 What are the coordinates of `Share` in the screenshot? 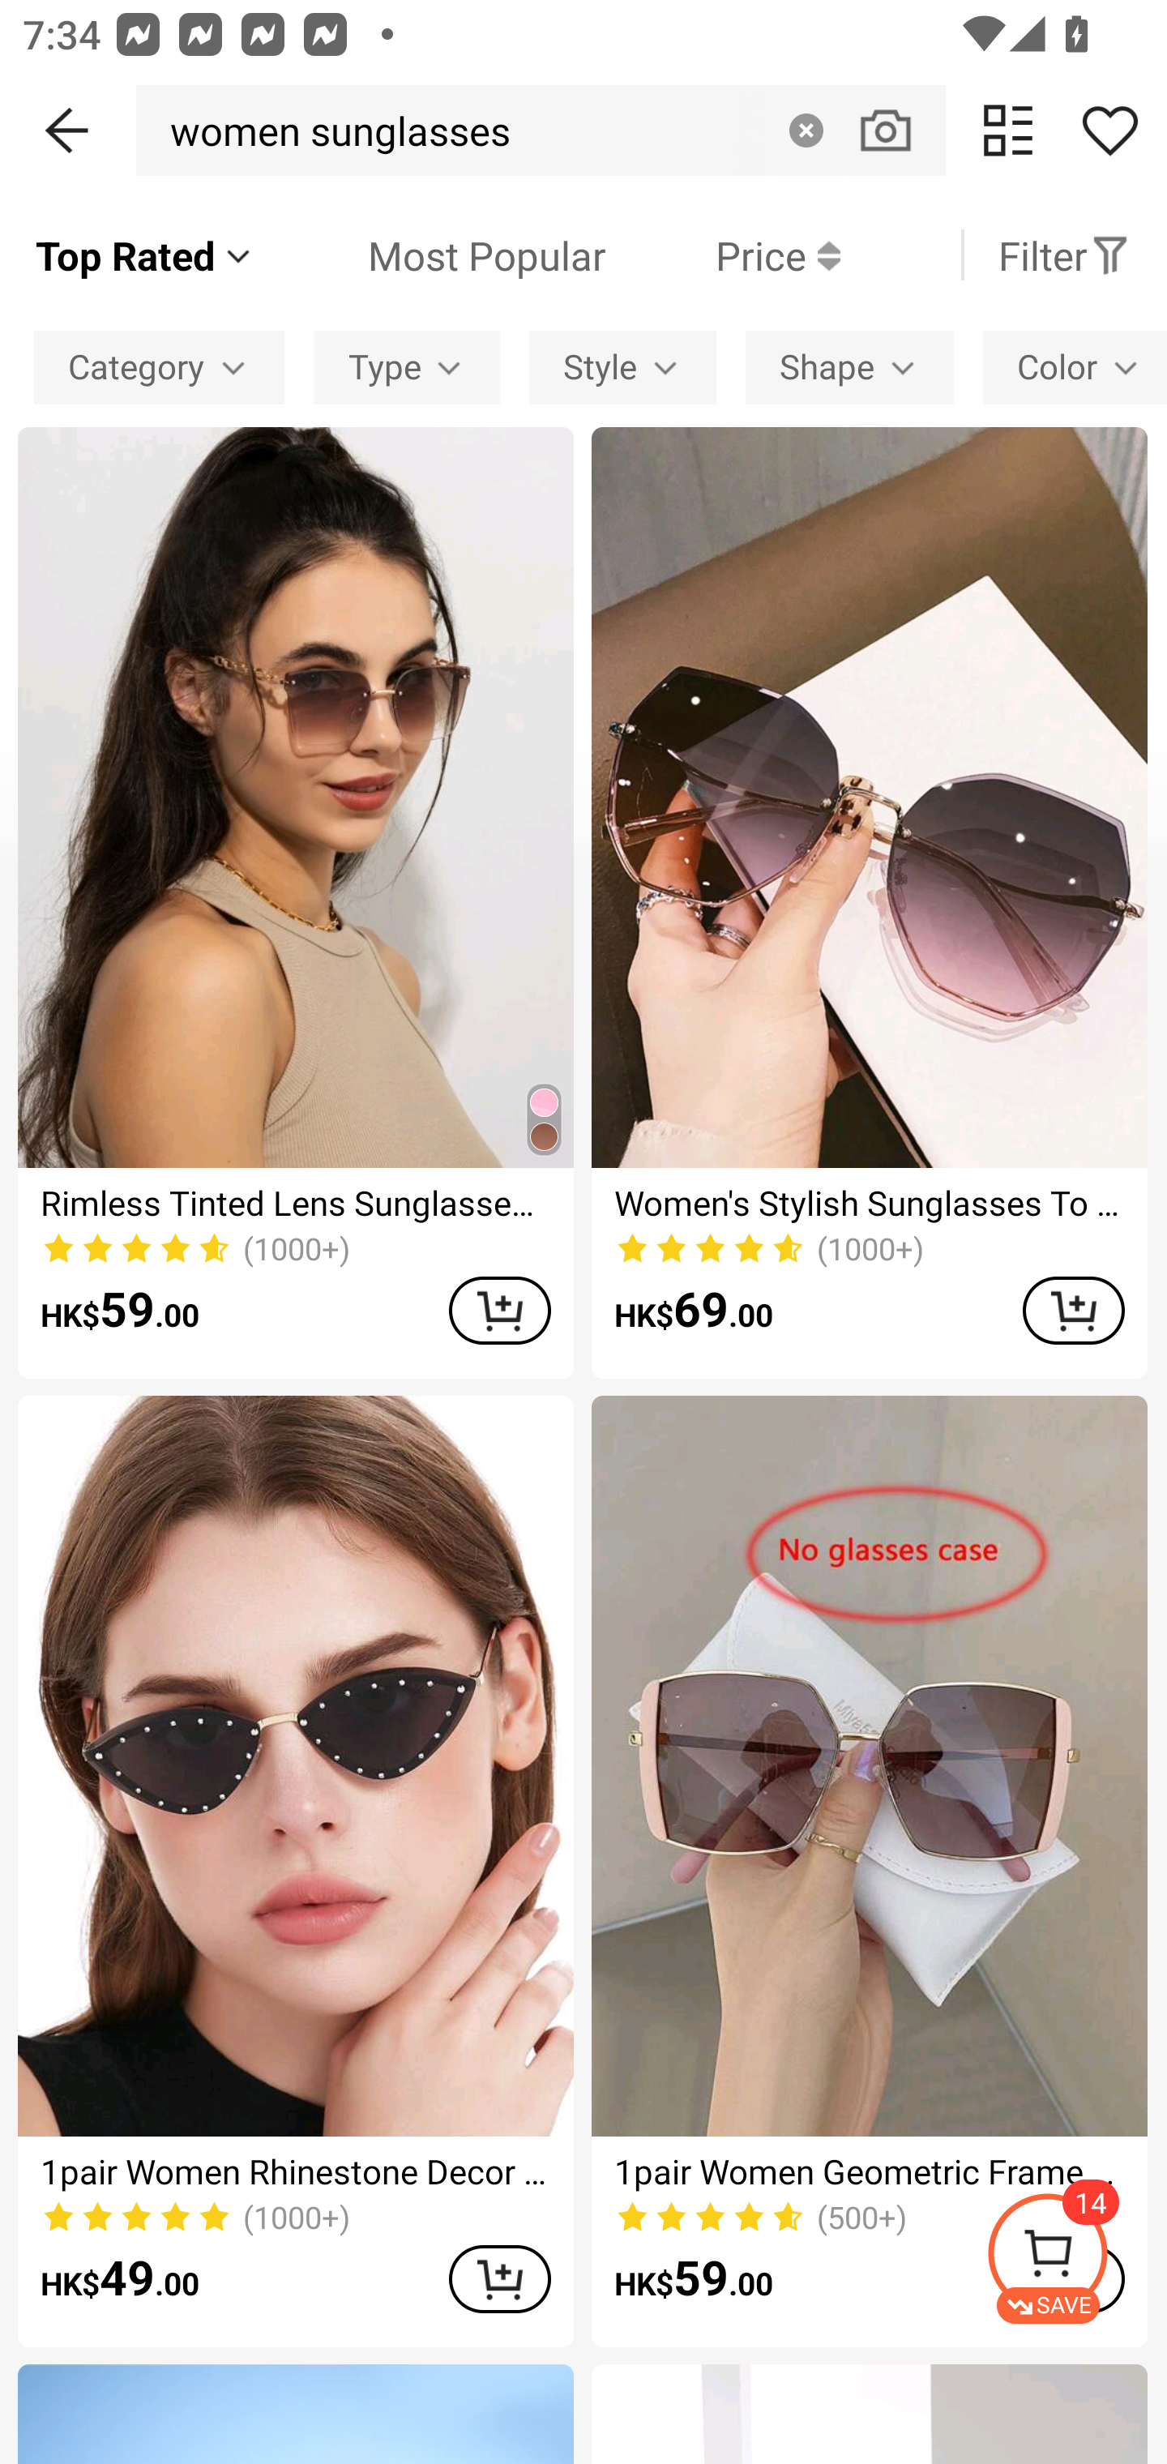 It's located at (1109, 130).